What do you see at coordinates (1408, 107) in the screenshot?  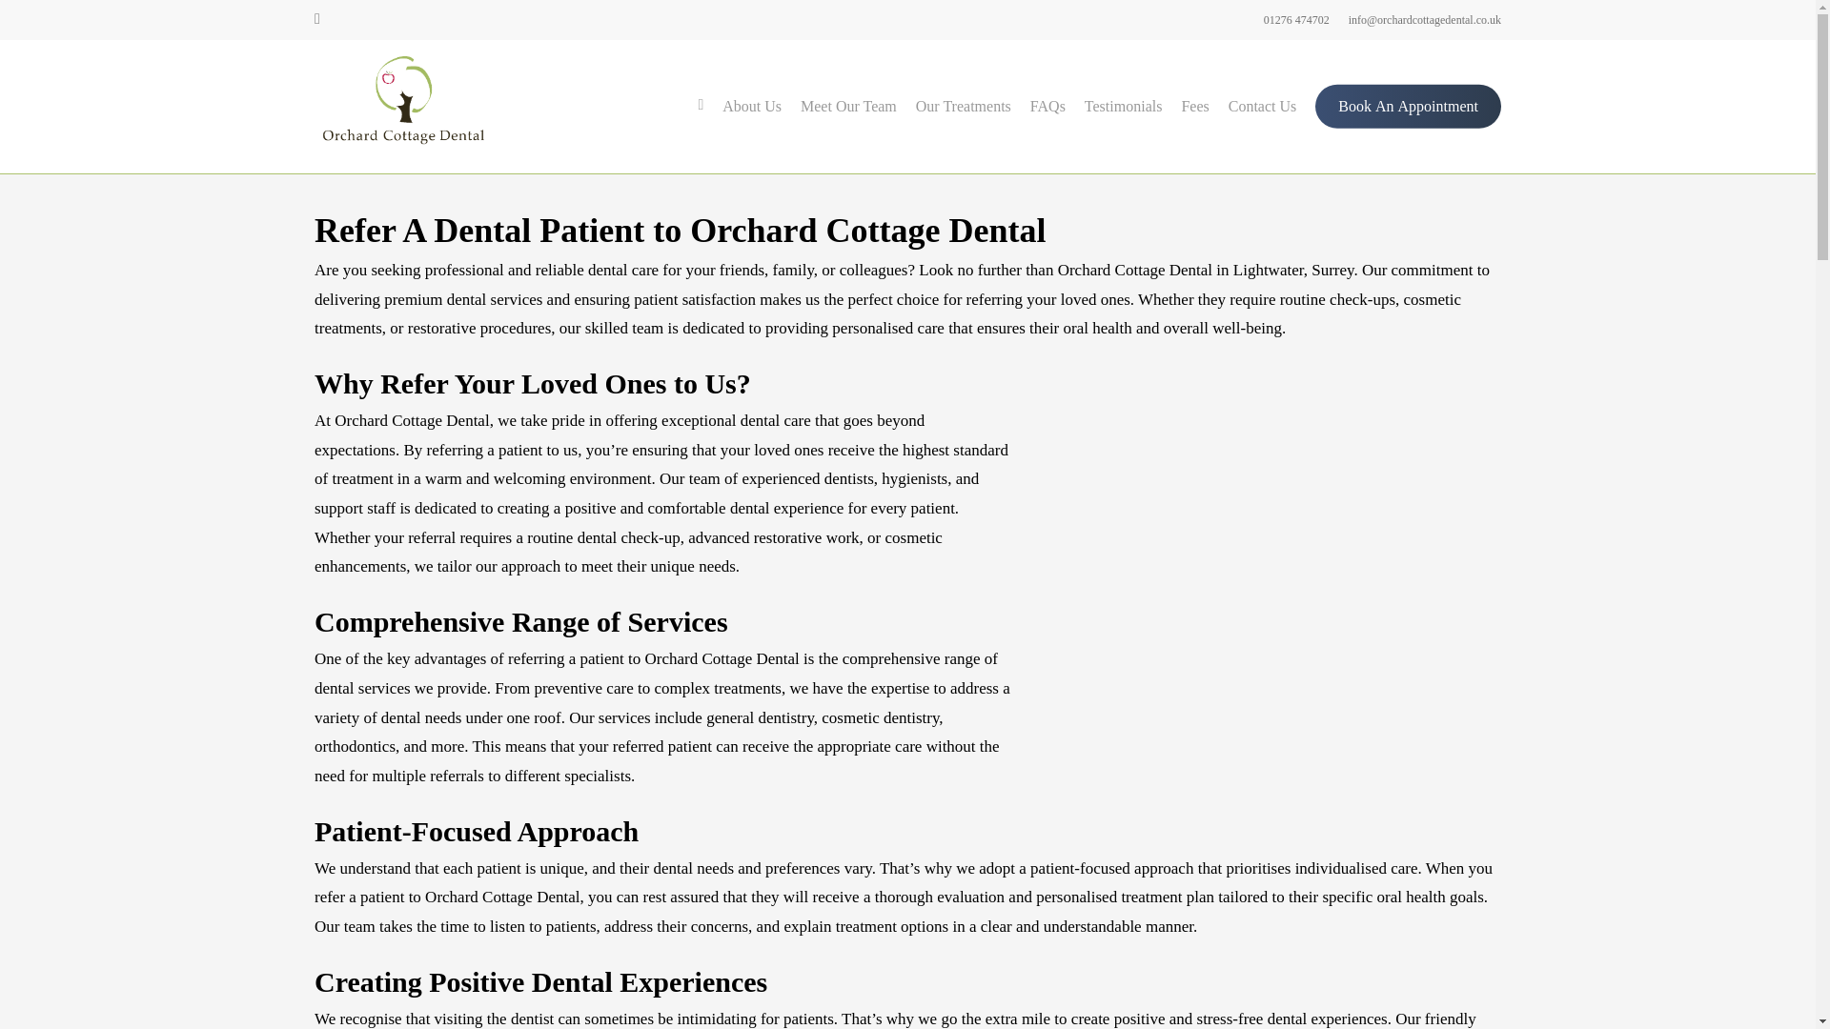 I see `Book An Appointment` at bounding box center [1408, 107].